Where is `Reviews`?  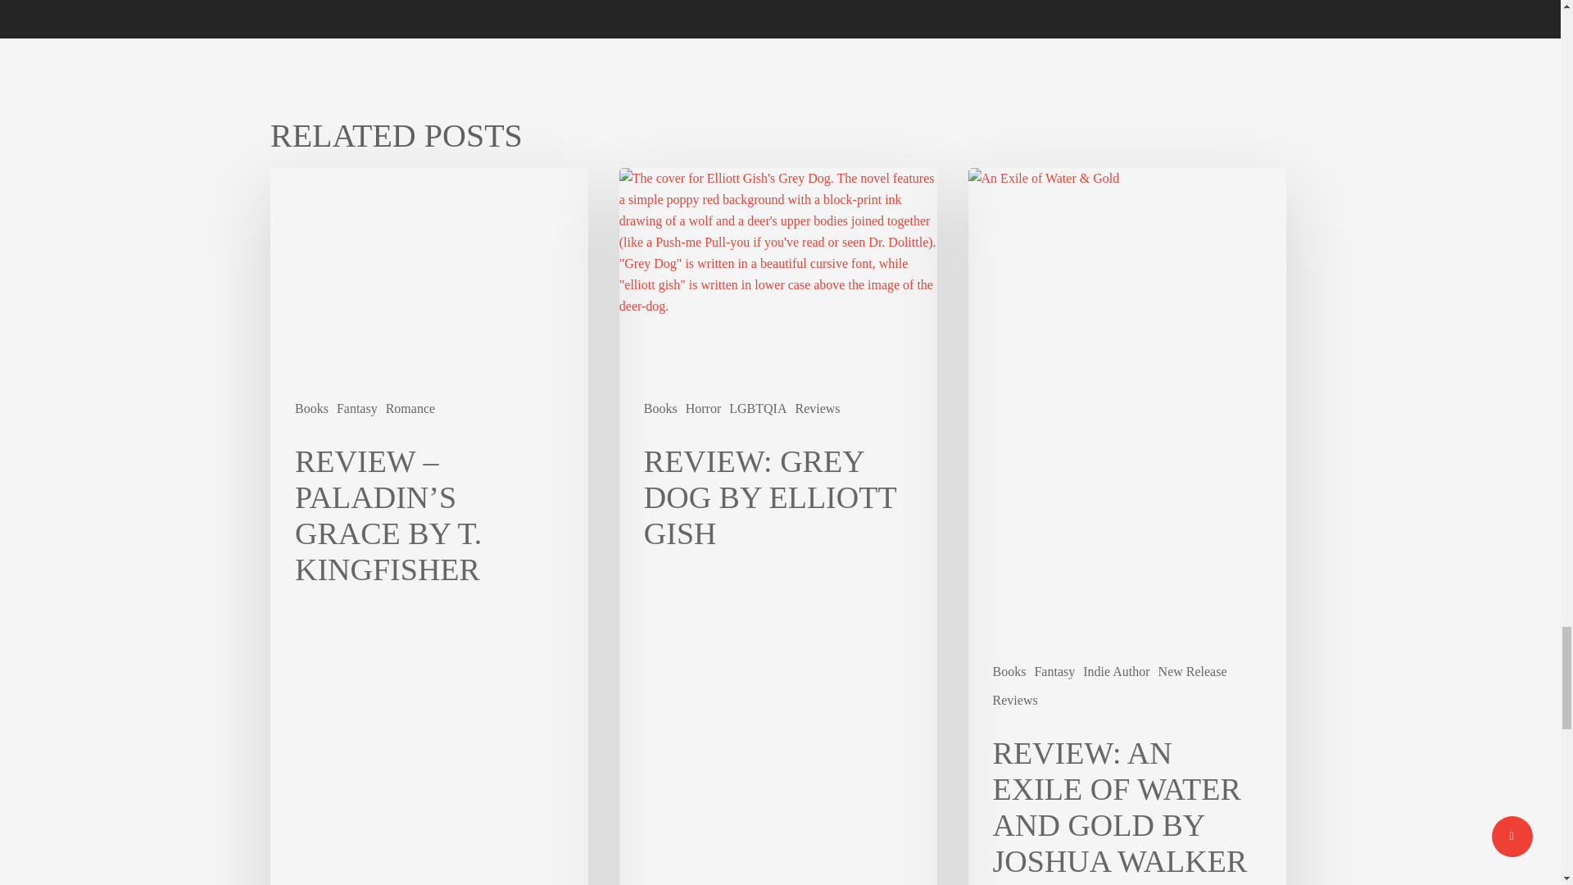 Reviews is located at coordinates (817, 408).